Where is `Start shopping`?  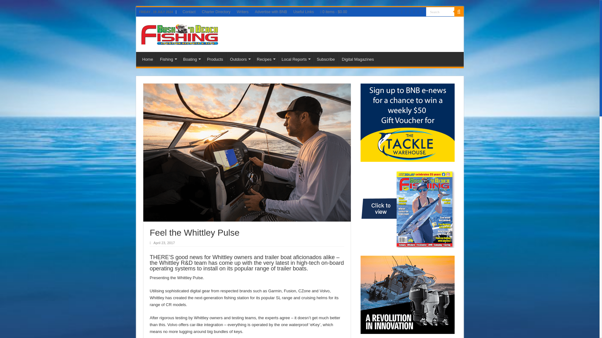 Start shopping is located at coordinates (334, 12).